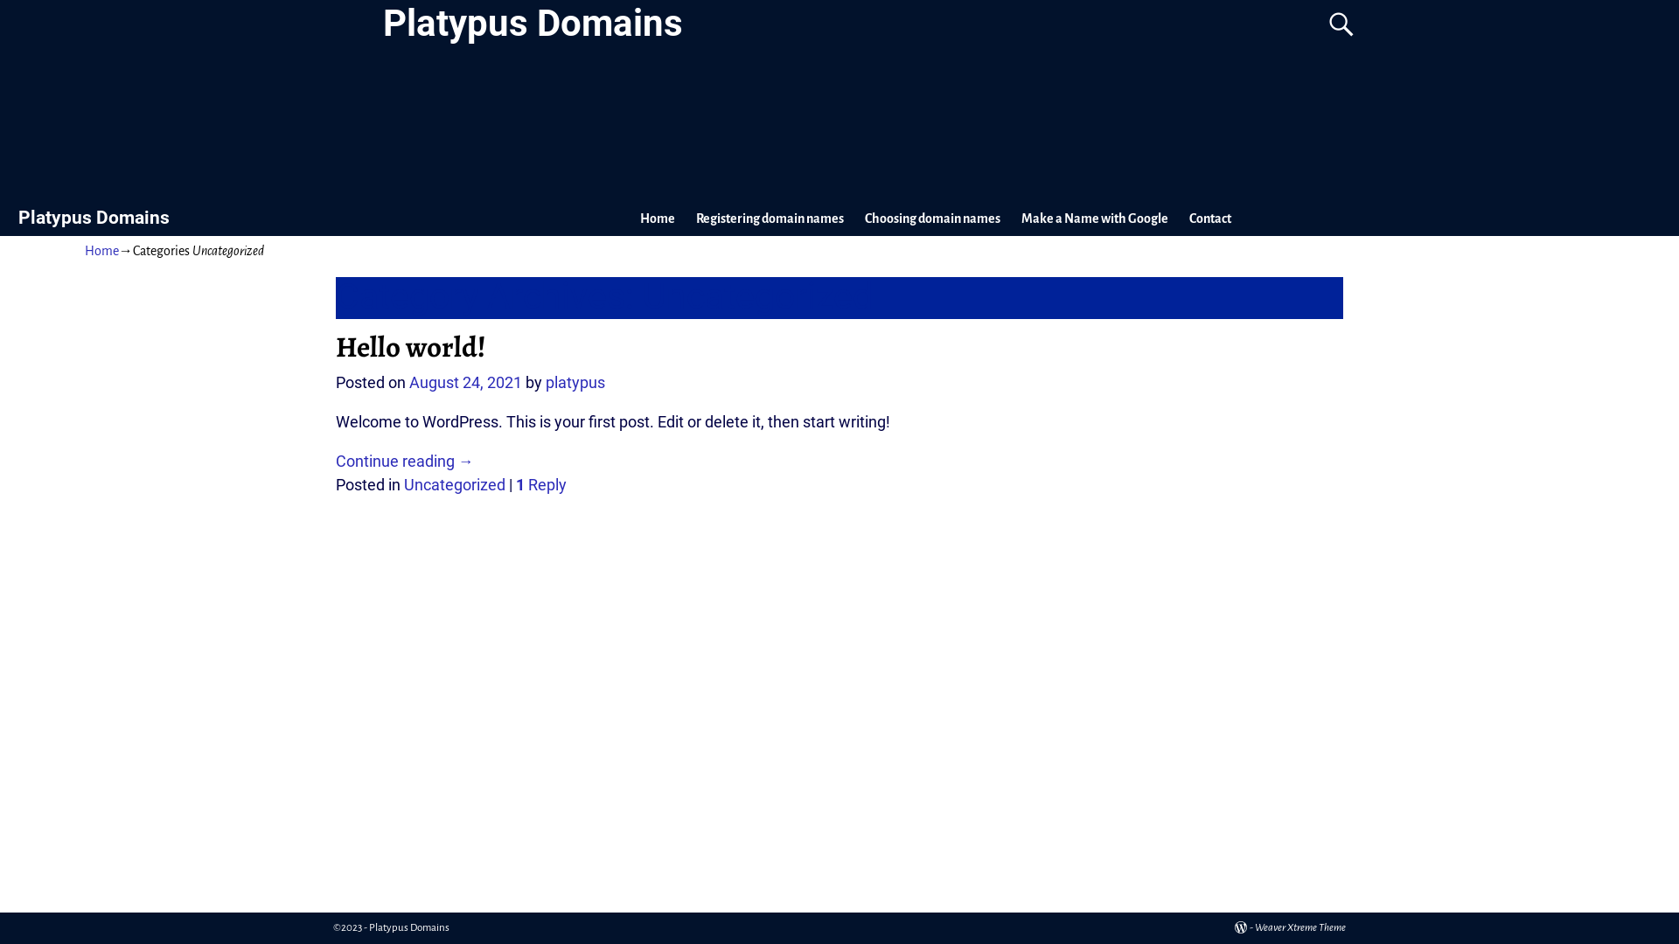  I want to click on Platypus Domains, so click(409, 928).